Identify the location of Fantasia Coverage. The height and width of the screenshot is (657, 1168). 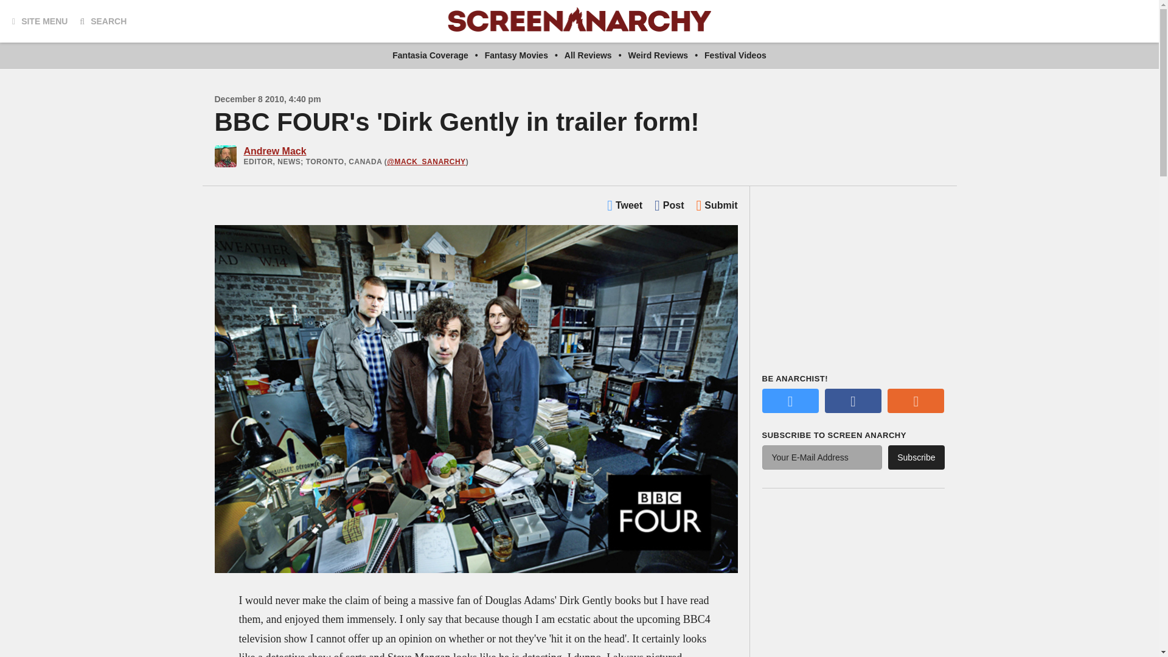
(430, 55).